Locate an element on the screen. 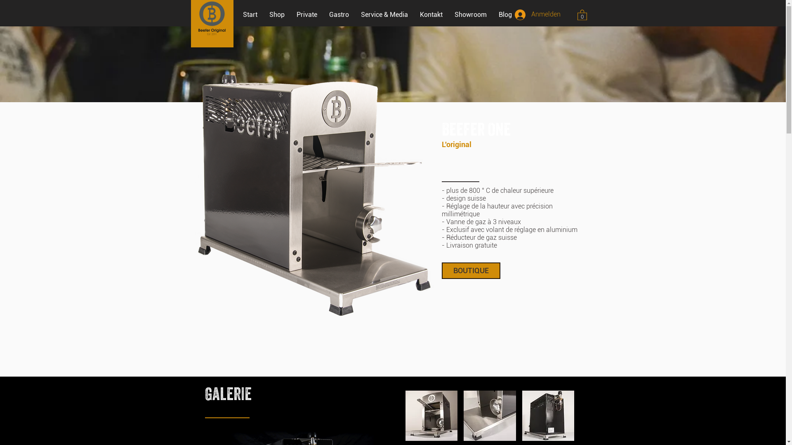 This screenshot has width=792, height=445. Start is located at coordinates (256, 15).